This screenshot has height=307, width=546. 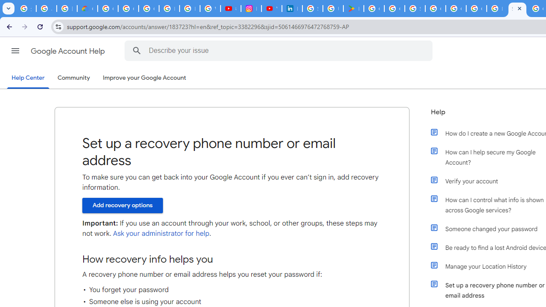 I want to click on Improve your Google Account, so click(x=145, y=78).